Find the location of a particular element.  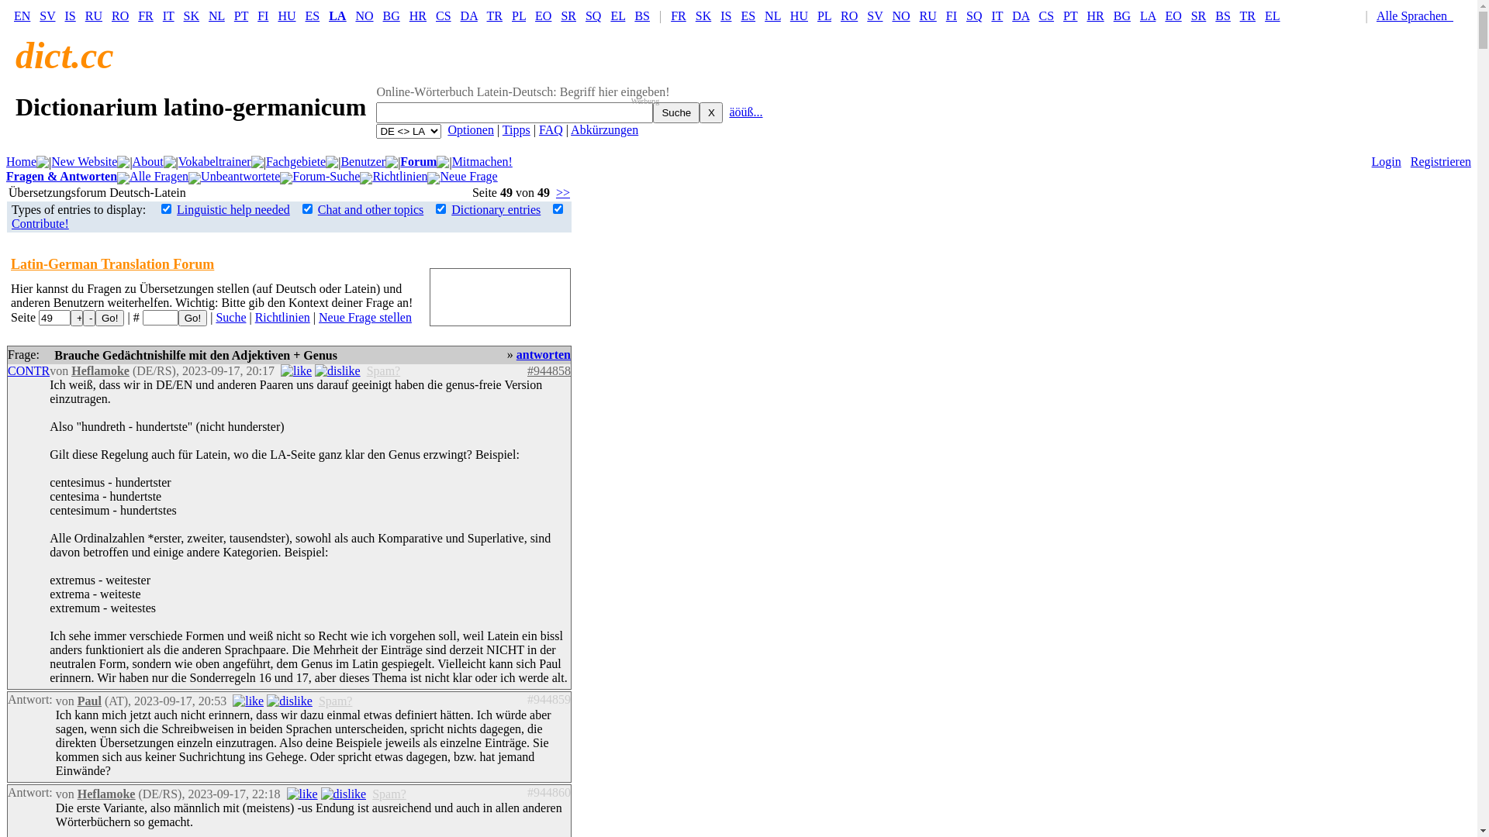

#944858 is located at coordinates (549, 370).